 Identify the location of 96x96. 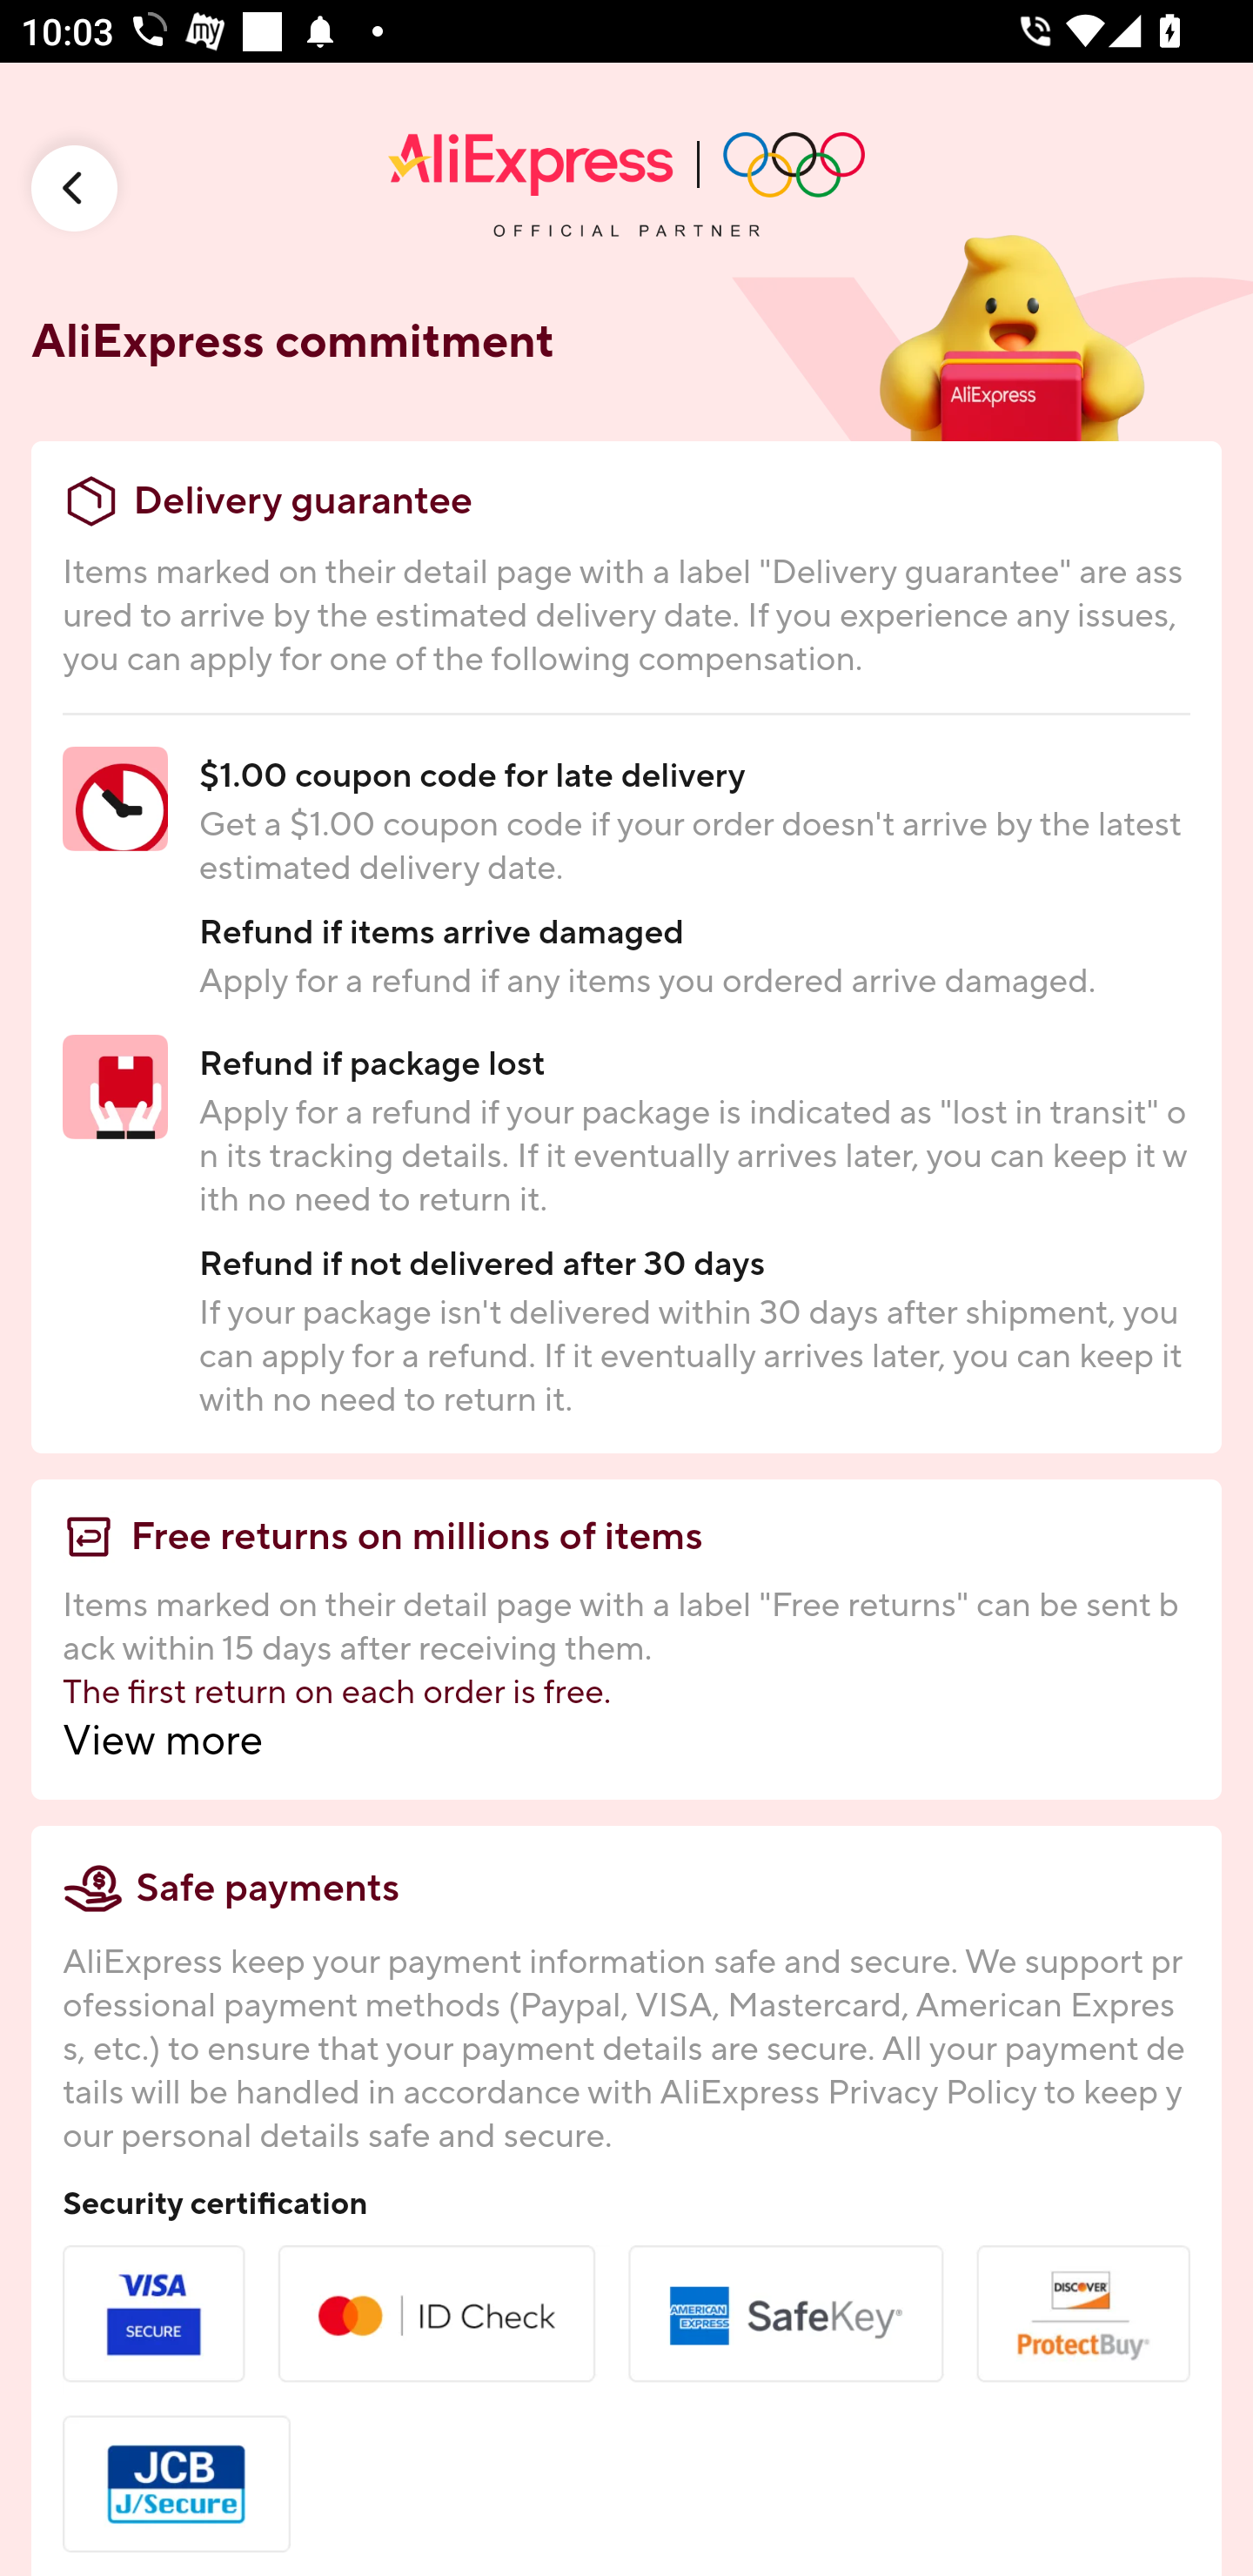
(75, 188).